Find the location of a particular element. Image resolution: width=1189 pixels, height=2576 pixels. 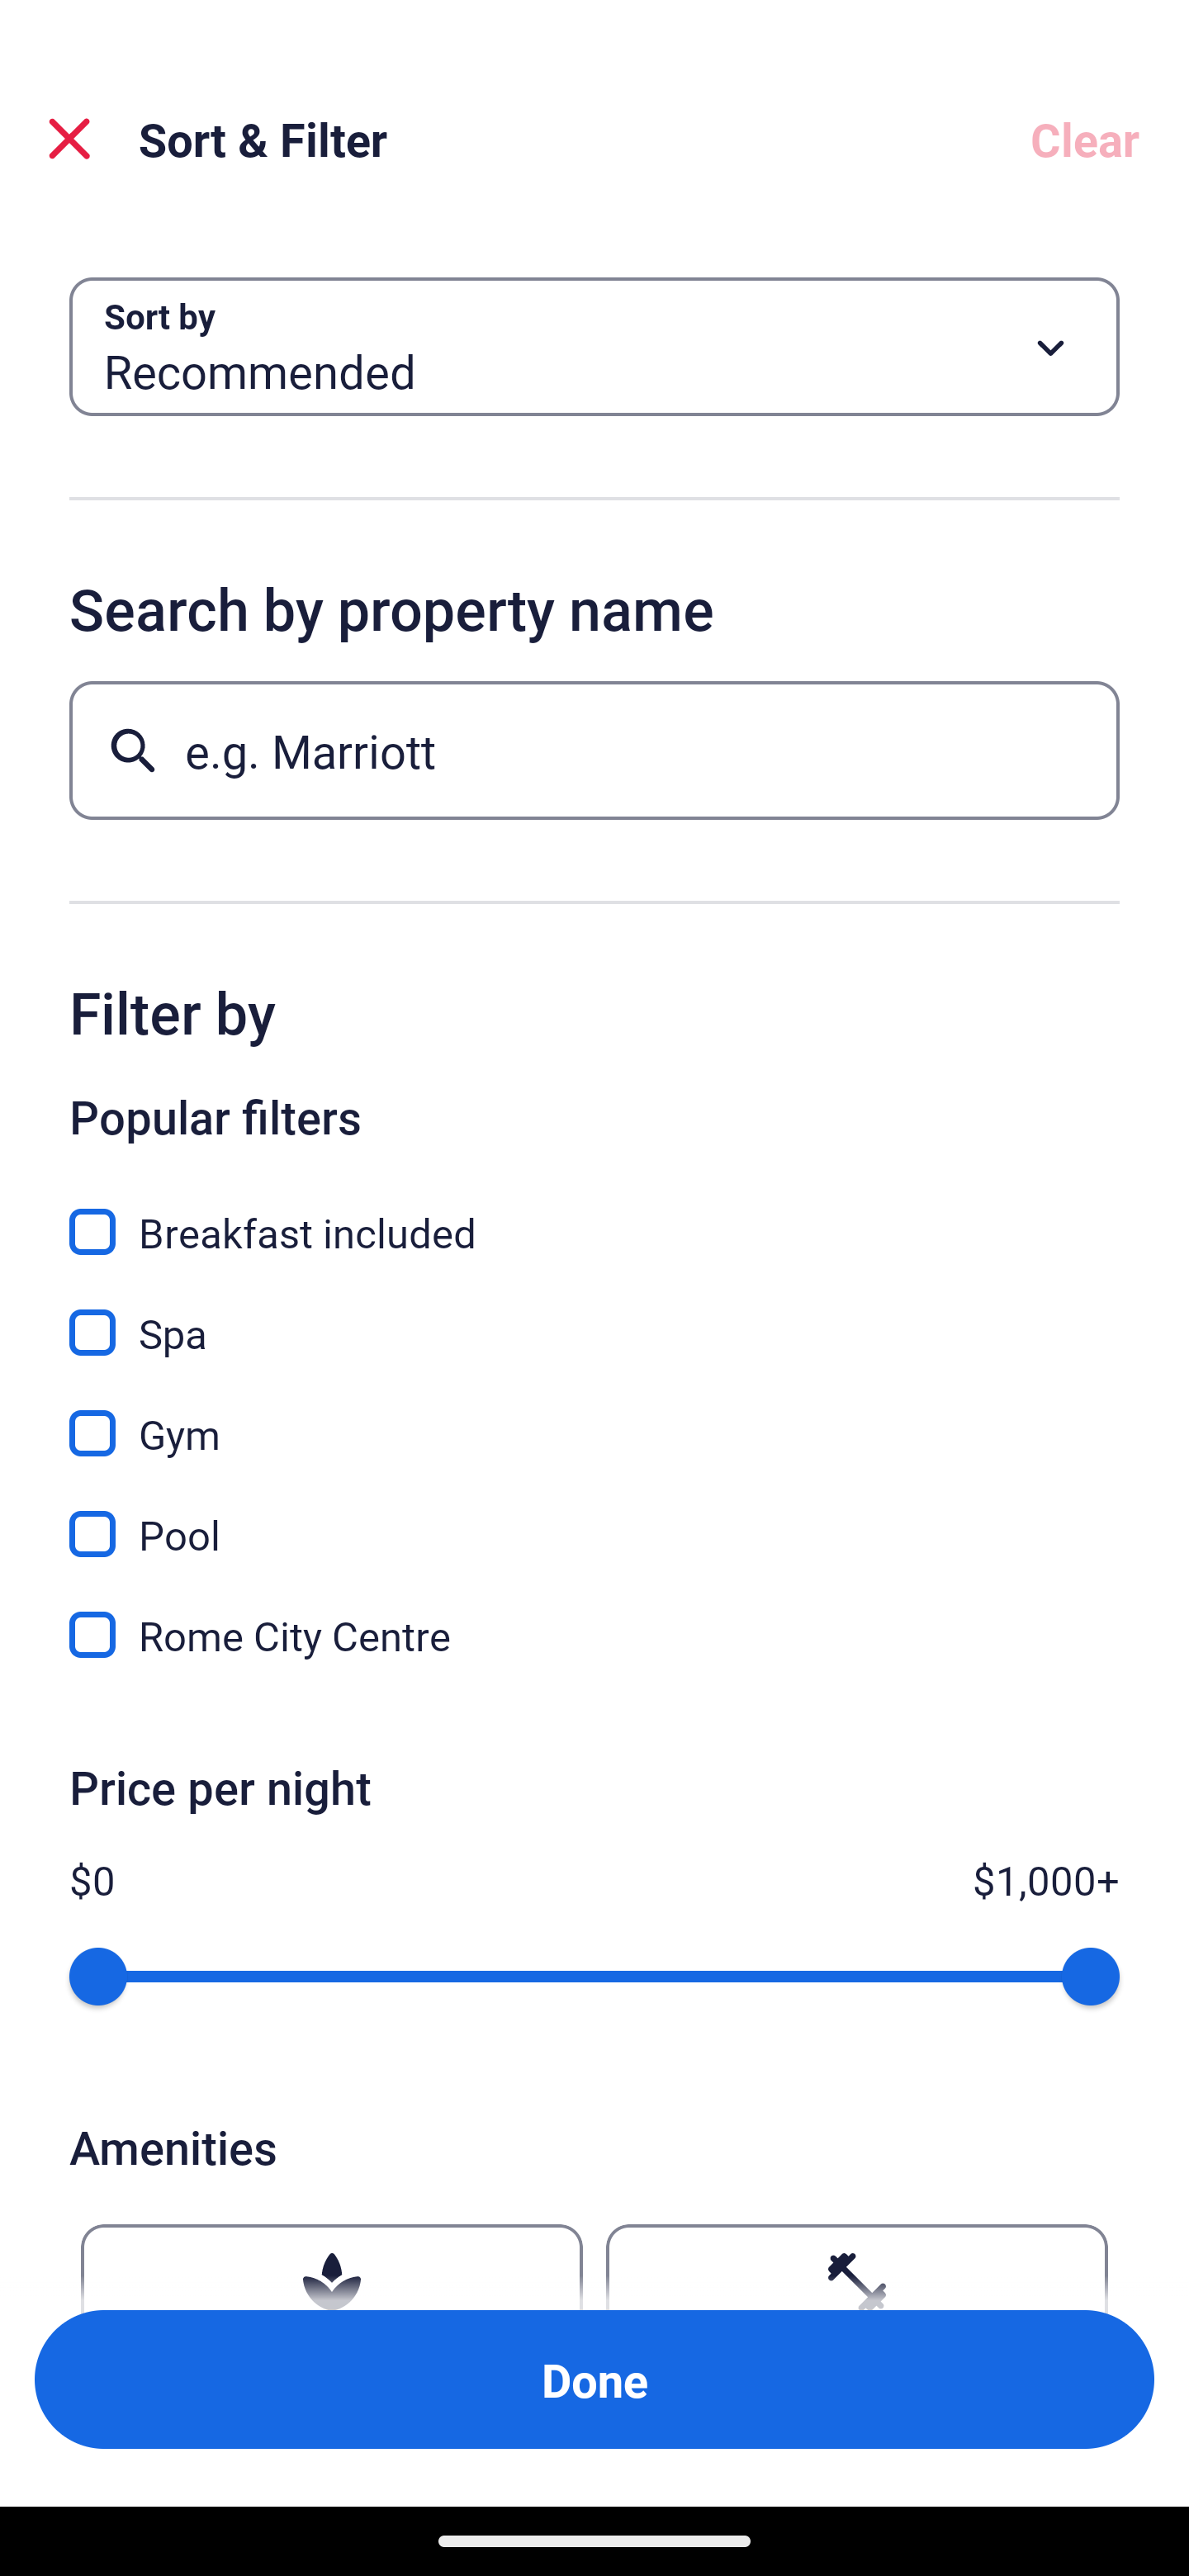

Gym, Gym is located at coordinates (594, 1415).